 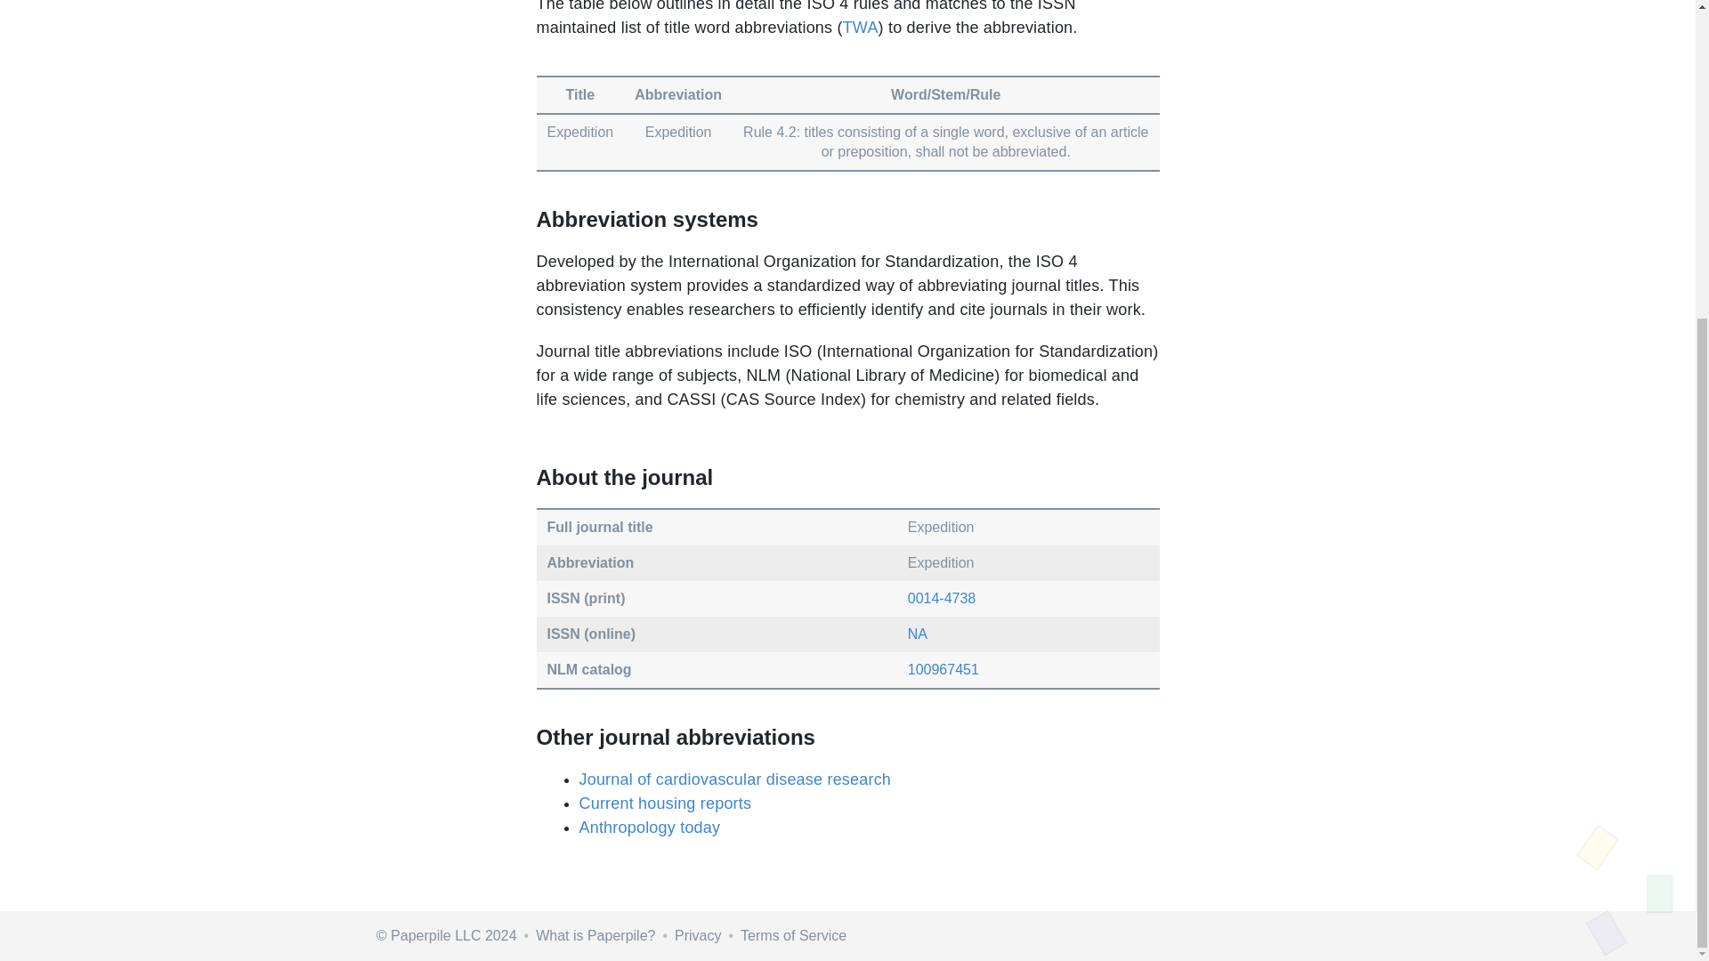 What do you see at coordinates (792, 935) in the screenshot?
I see `Terms of Service` at bounding box center [792, 935].